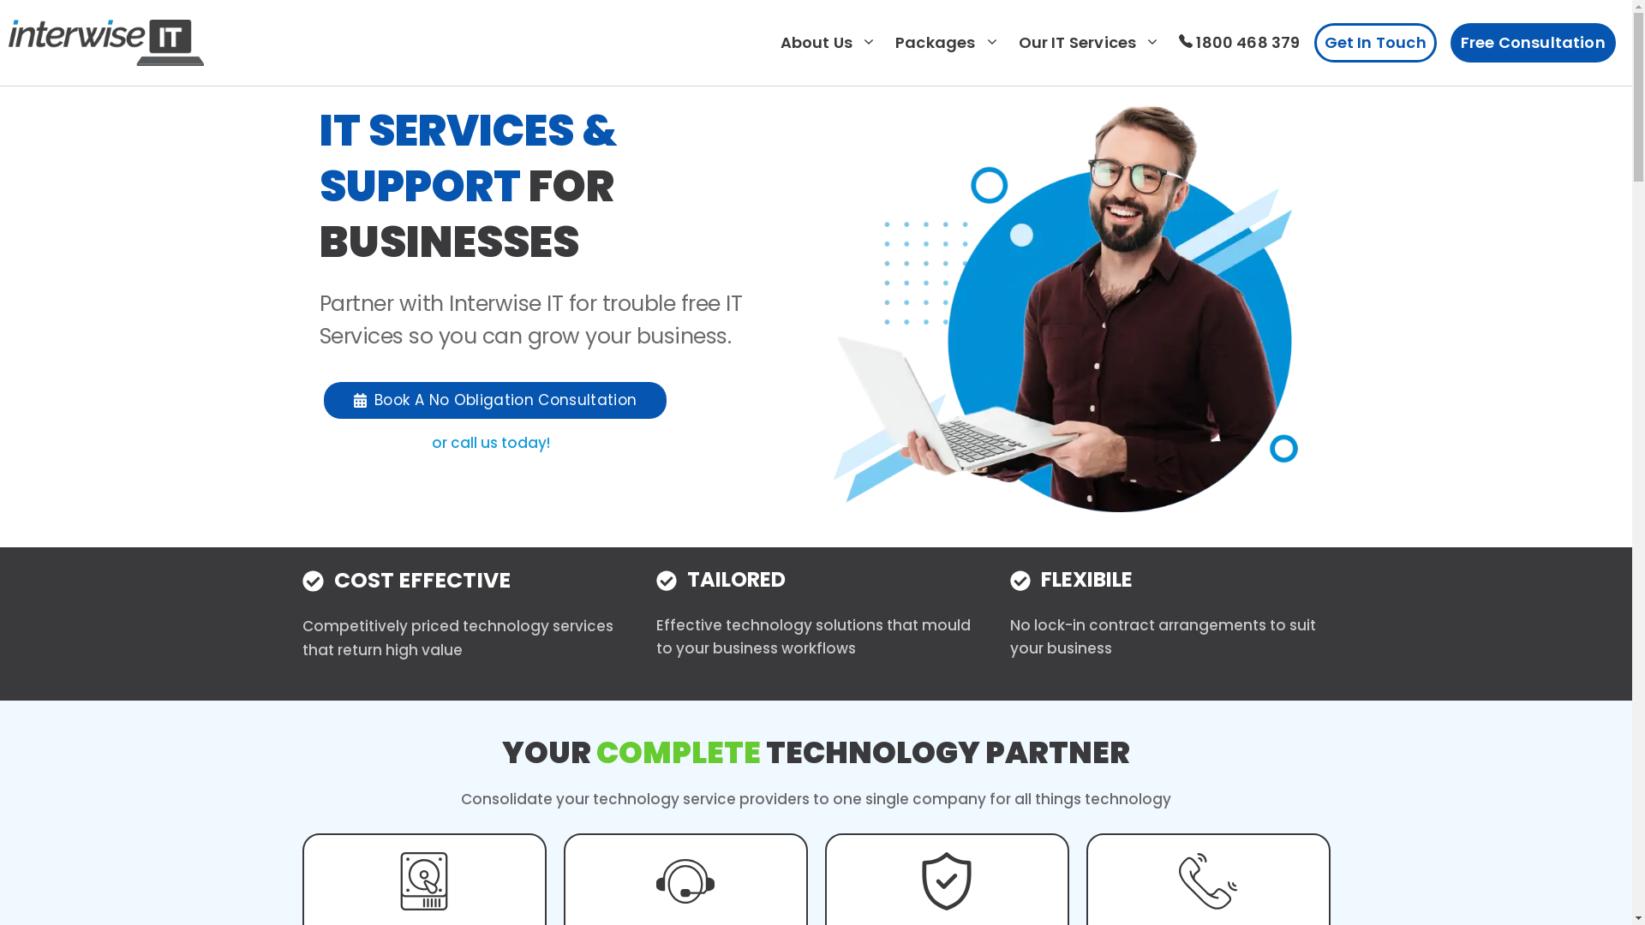 The width and height of the screenshot is (1645, 925). What do you see at coordinates (491, 443) in the screenshot?
I see `or call us today!` at bounding box center [491, 443].